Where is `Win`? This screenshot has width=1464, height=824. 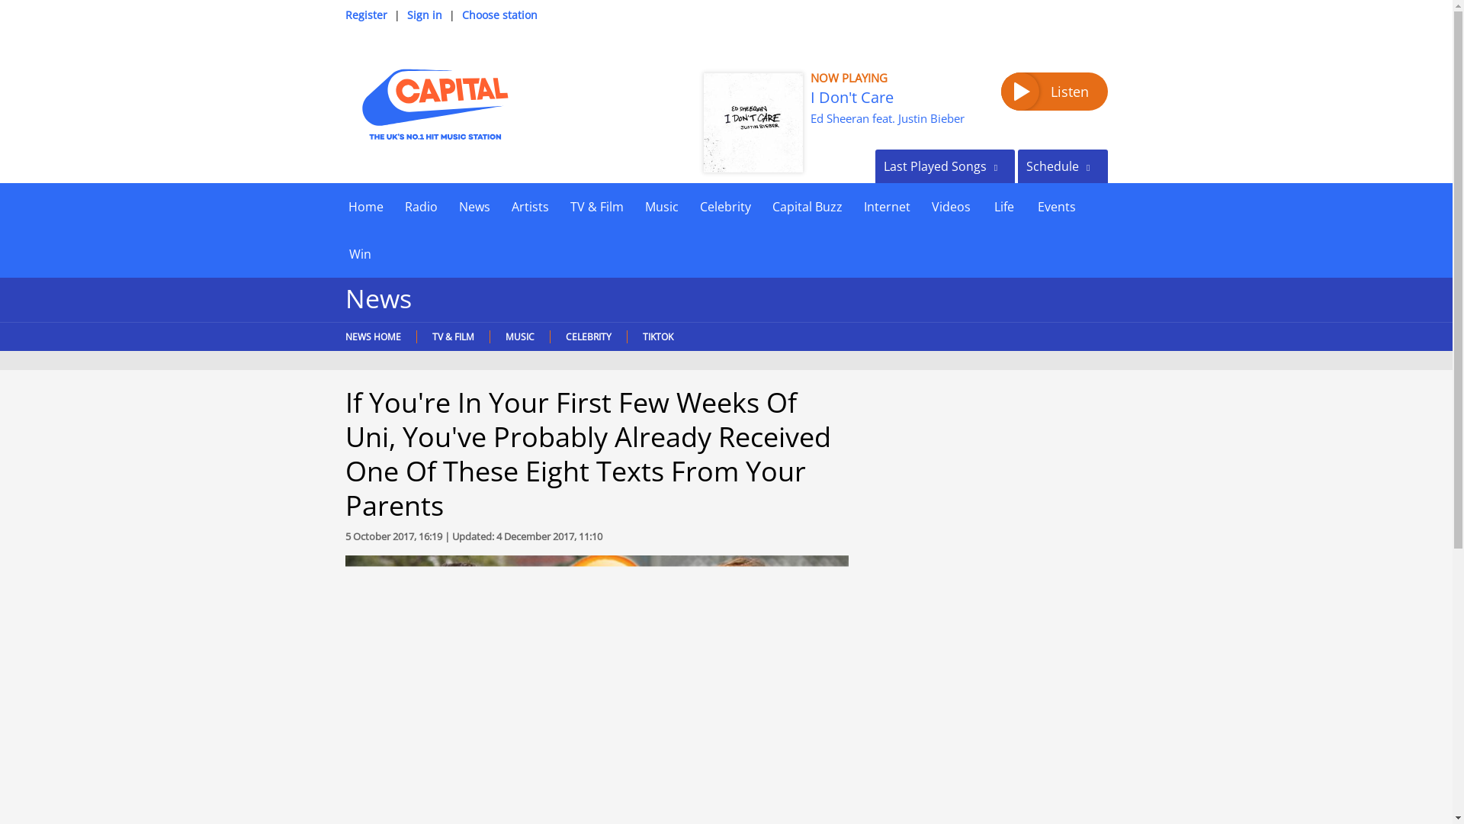
Win is located at coordinates (359, 253).